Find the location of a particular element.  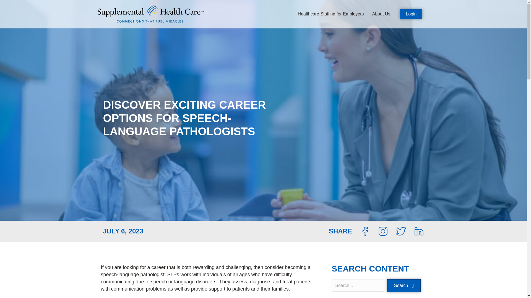

Healthcare Staffing for Employers is located at coordinates (331, 14).